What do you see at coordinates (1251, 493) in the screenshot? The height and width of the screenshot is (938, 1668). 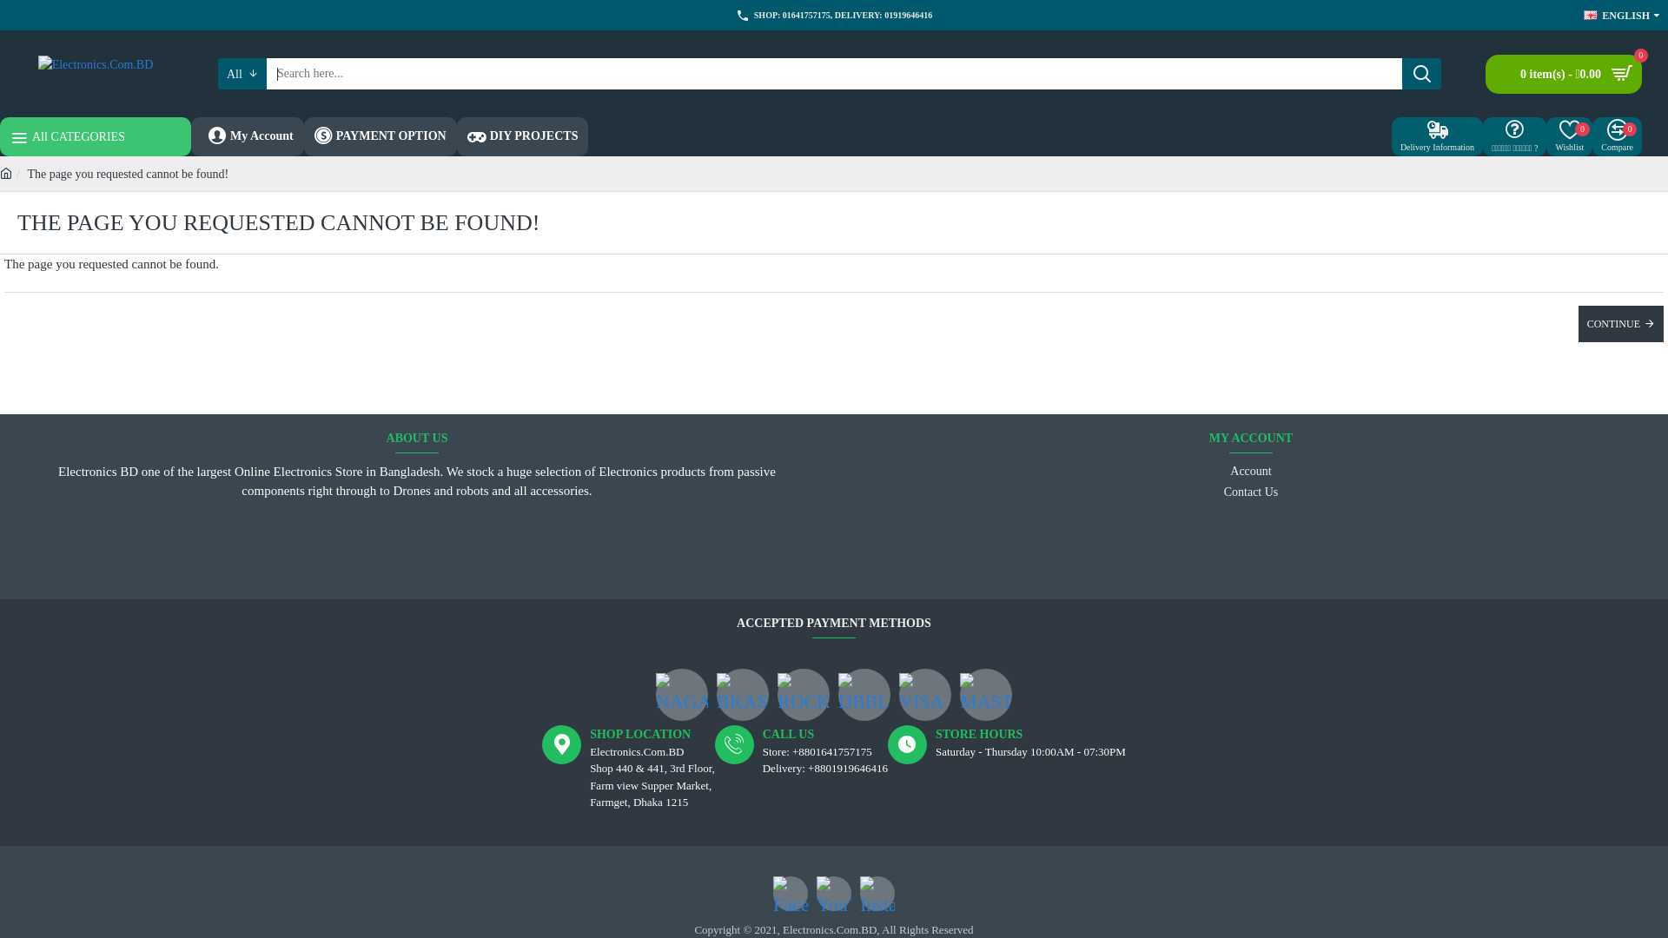 I see `Contact Us` at bounding box center [1251, 493].